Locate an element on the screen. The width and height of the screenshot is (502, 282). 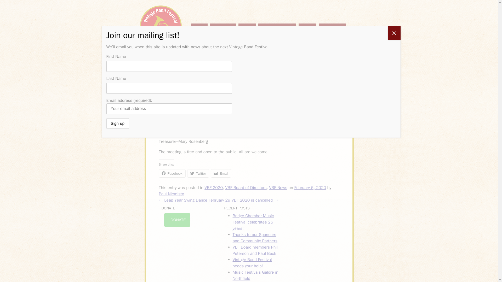
VBF 2024 is located at coordinates (223, 28).